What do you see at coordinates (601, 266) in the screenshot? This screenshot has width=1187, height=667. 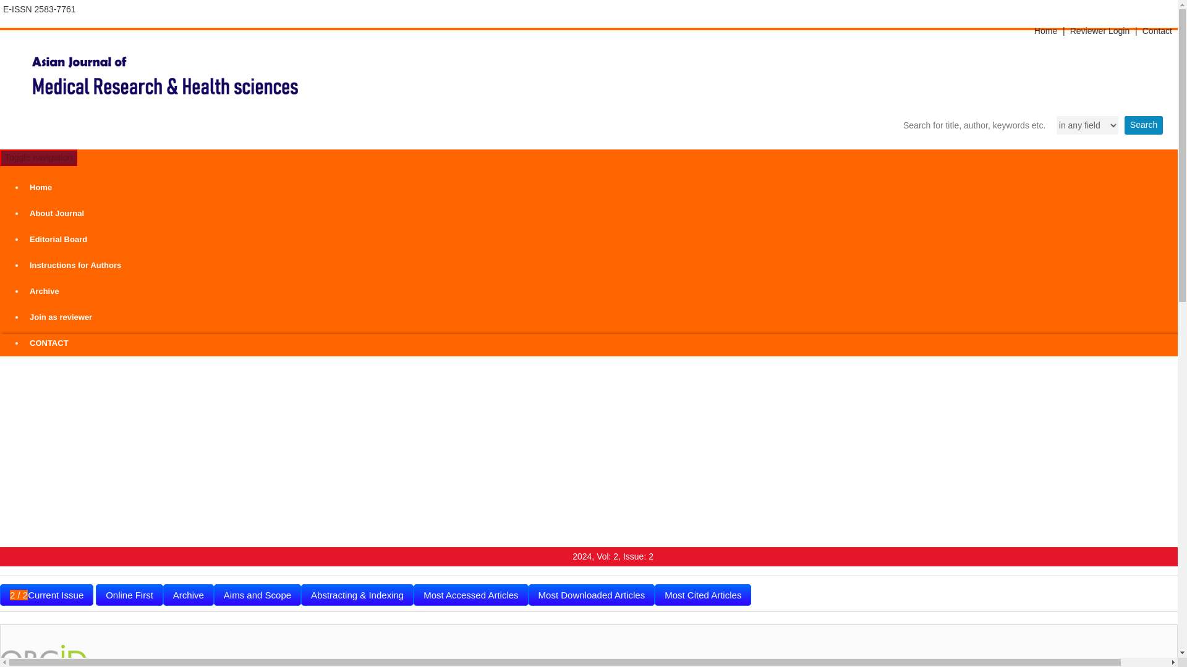 I see `Instructions for Authors` at bounding box center [601, 266].